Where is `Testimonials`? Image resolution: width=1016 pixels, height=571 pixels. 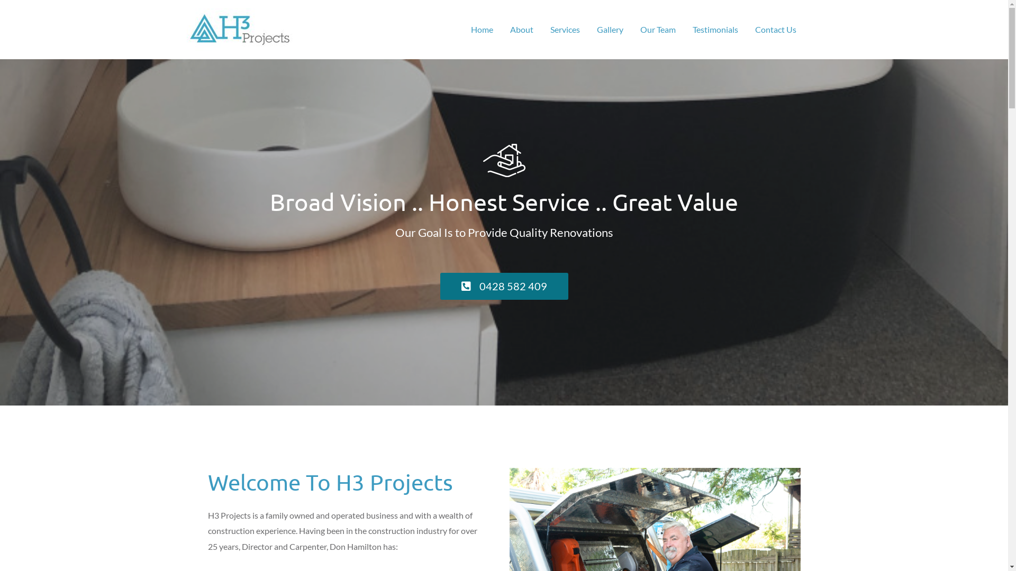 Testimonials is located at coordinates (715, 30).